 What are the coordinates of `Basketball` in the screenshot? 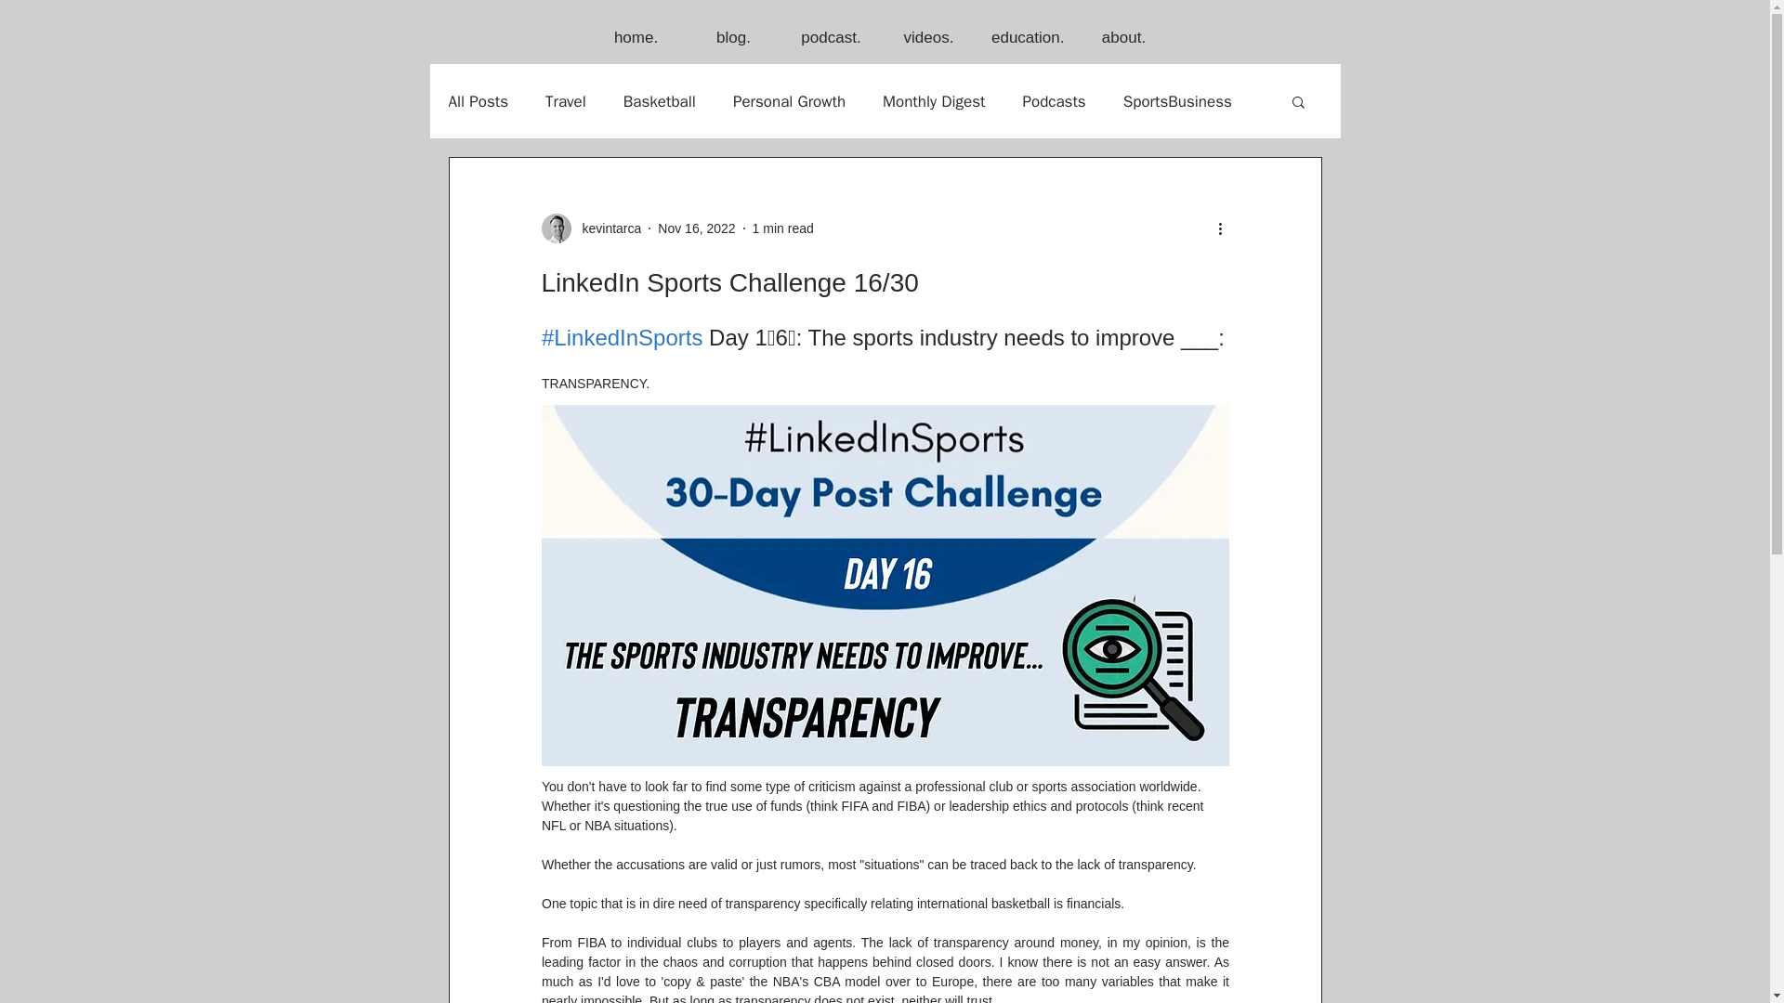 It's located at (659, 101).